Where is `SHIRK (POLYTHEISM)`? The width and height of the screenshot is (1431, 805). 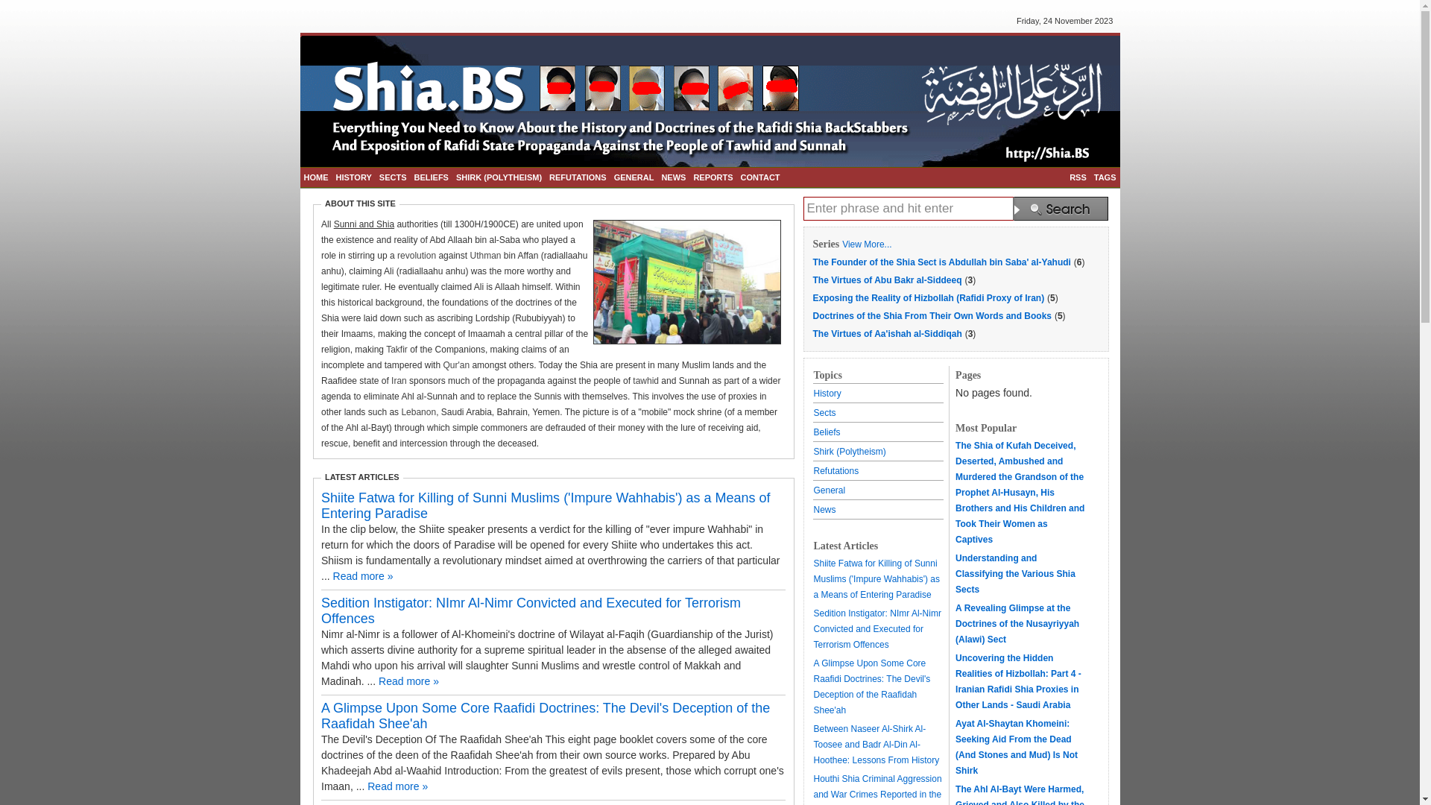
SHIRK (POLYTHEISM) is located at coordinates (499, 177).